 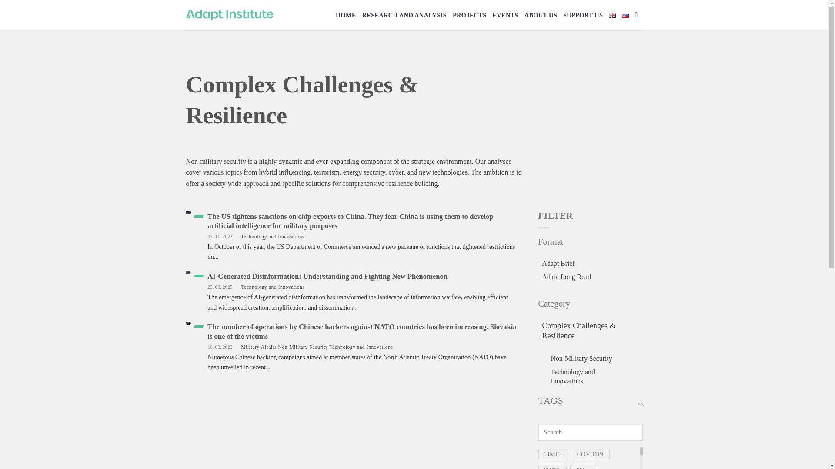 I want to click on Technology and Innovations, so click(x=589, y=376).